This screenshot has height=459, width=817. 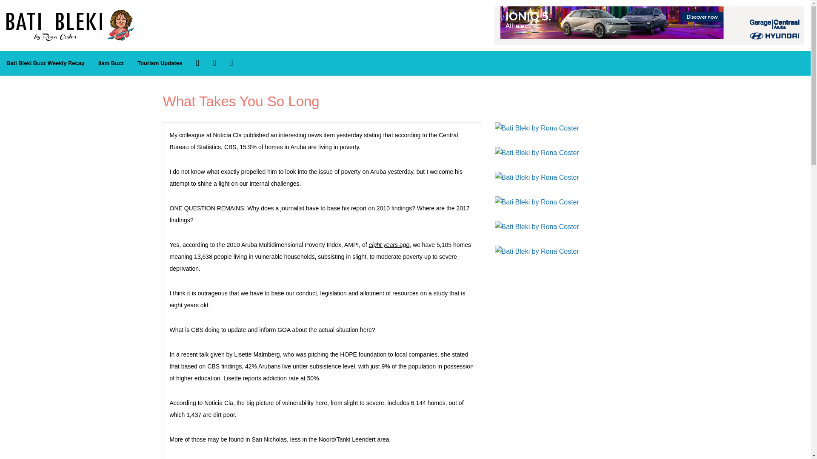 I want to click on Download app in Google Play, so click(x=231, y=63).